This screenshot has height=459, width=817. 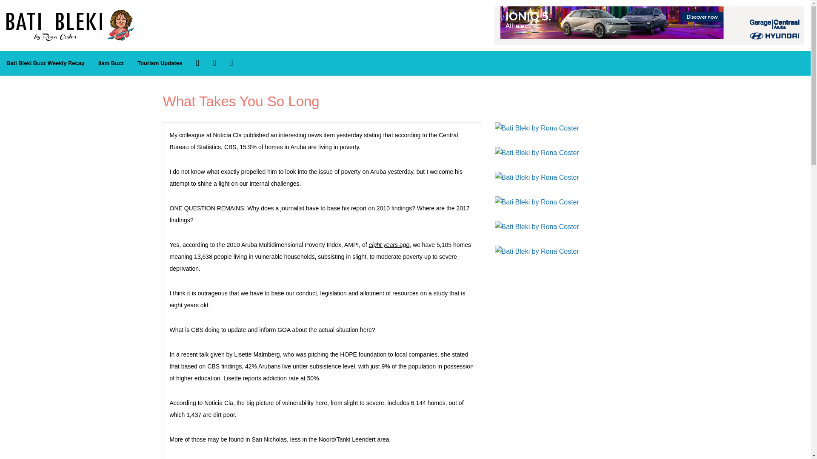 I want to click on Download app in Google Play, so click(x=231, y=63).